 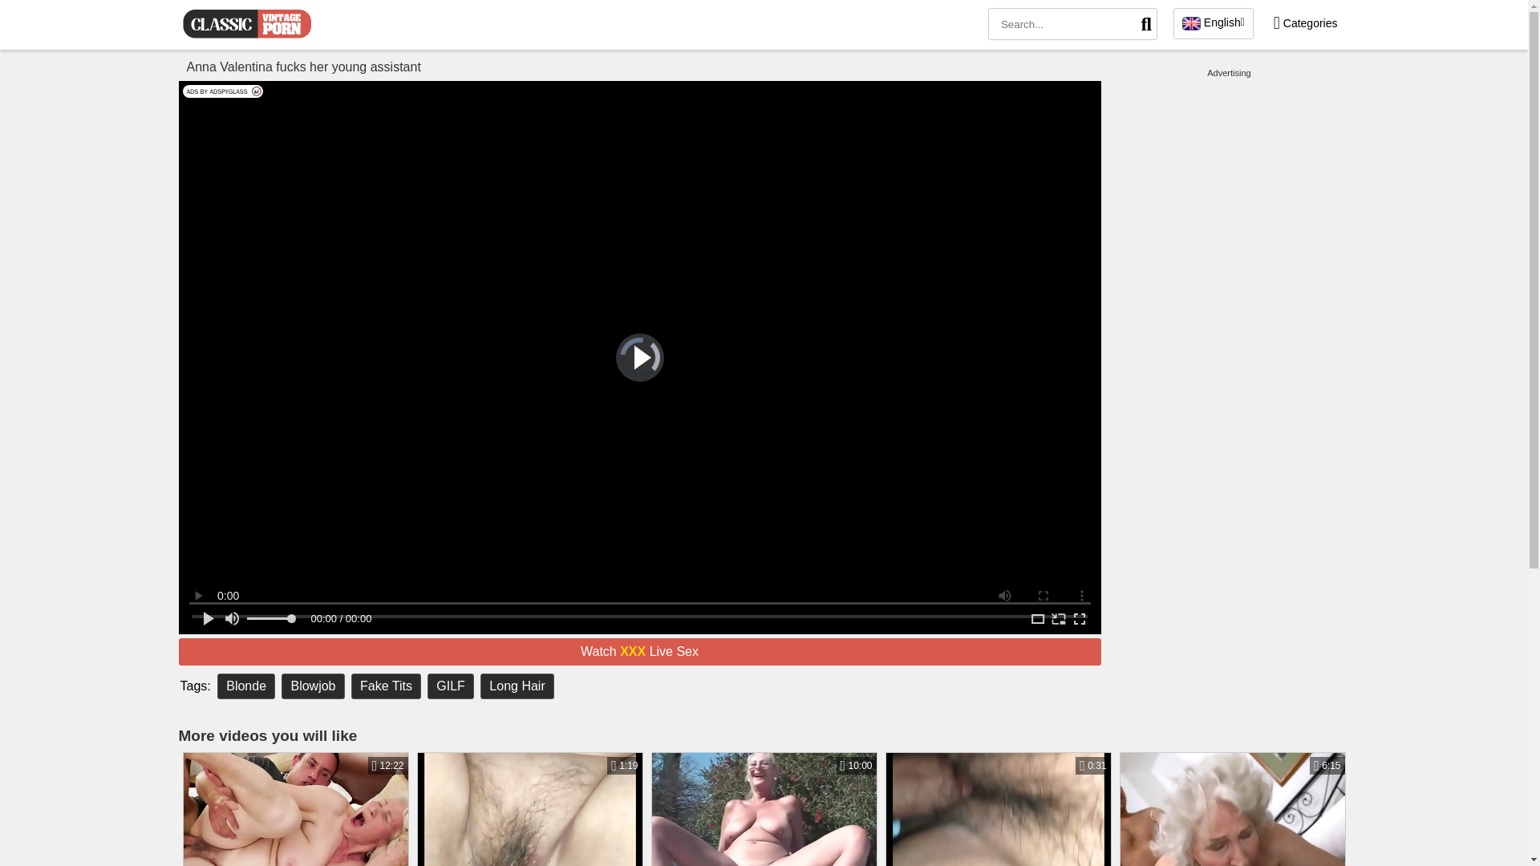 What do you see at coordinates (1305, 22) in the screenshot?
I see `Categories` at bounding box center [1305, 22].